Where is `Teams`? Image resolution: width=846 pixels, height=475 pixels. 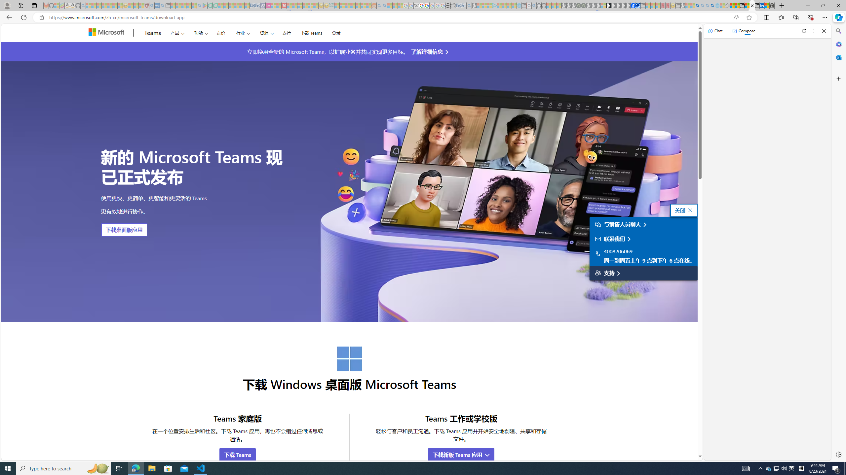 Teams is located at coordinates (153, 33).